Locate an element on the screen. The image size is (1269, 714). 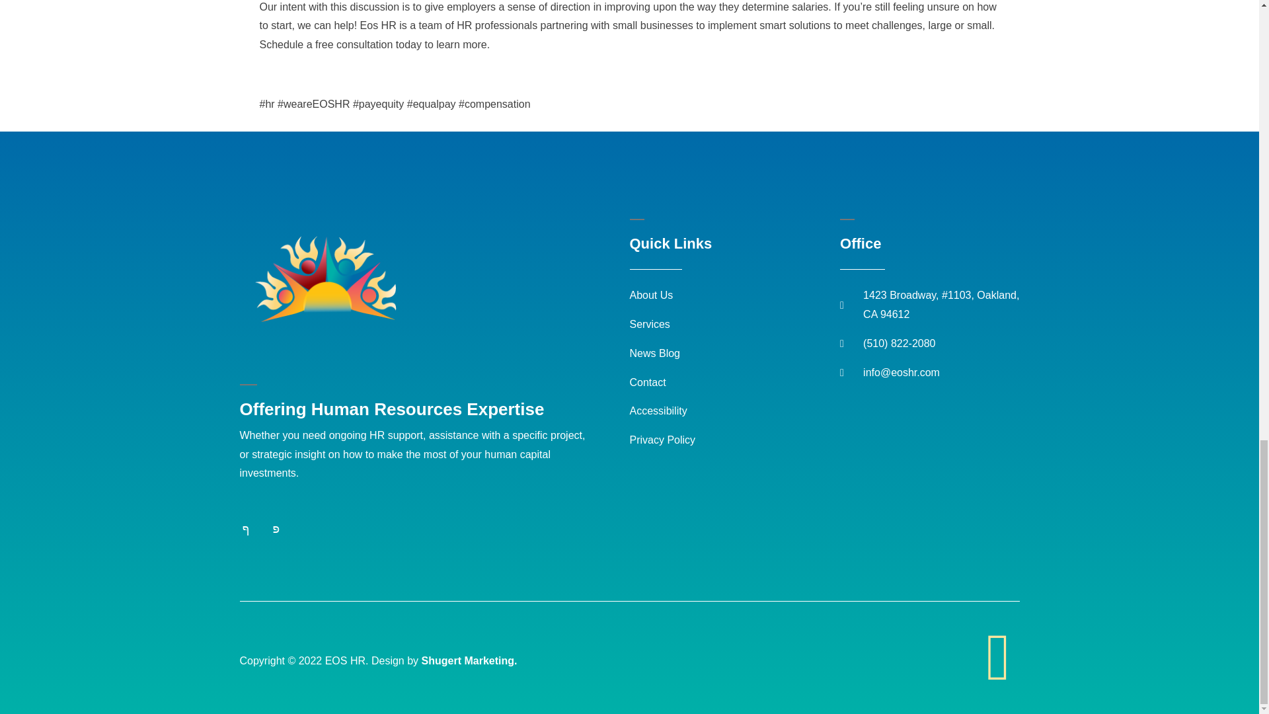
News Blog is located at coordinates (735, 353).